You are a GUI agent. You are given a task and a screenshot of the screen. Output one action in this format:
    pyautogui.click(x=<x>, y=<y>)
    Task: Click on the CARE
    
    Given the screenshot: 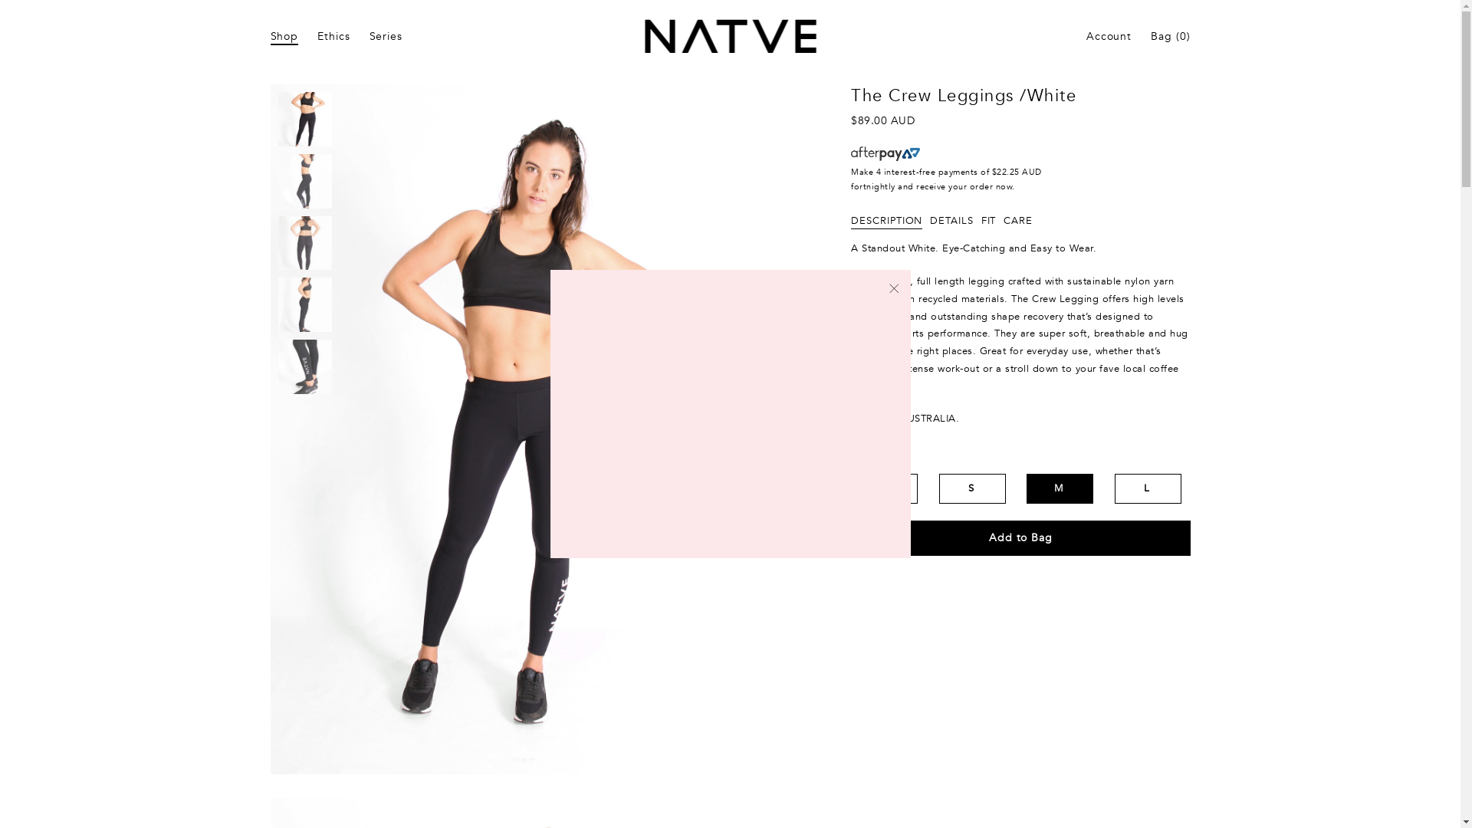 What is the action you would take?
    pyautogui.click(x=1018, y=218)
    